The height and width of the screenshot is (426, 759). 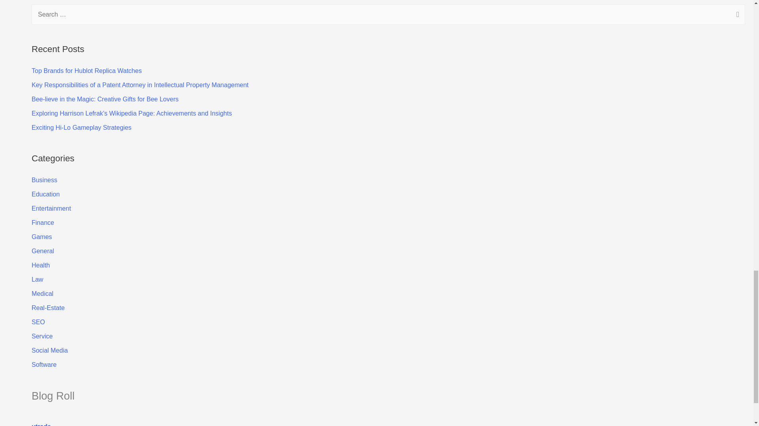 I want to click on General, so click(x=43, y=251).